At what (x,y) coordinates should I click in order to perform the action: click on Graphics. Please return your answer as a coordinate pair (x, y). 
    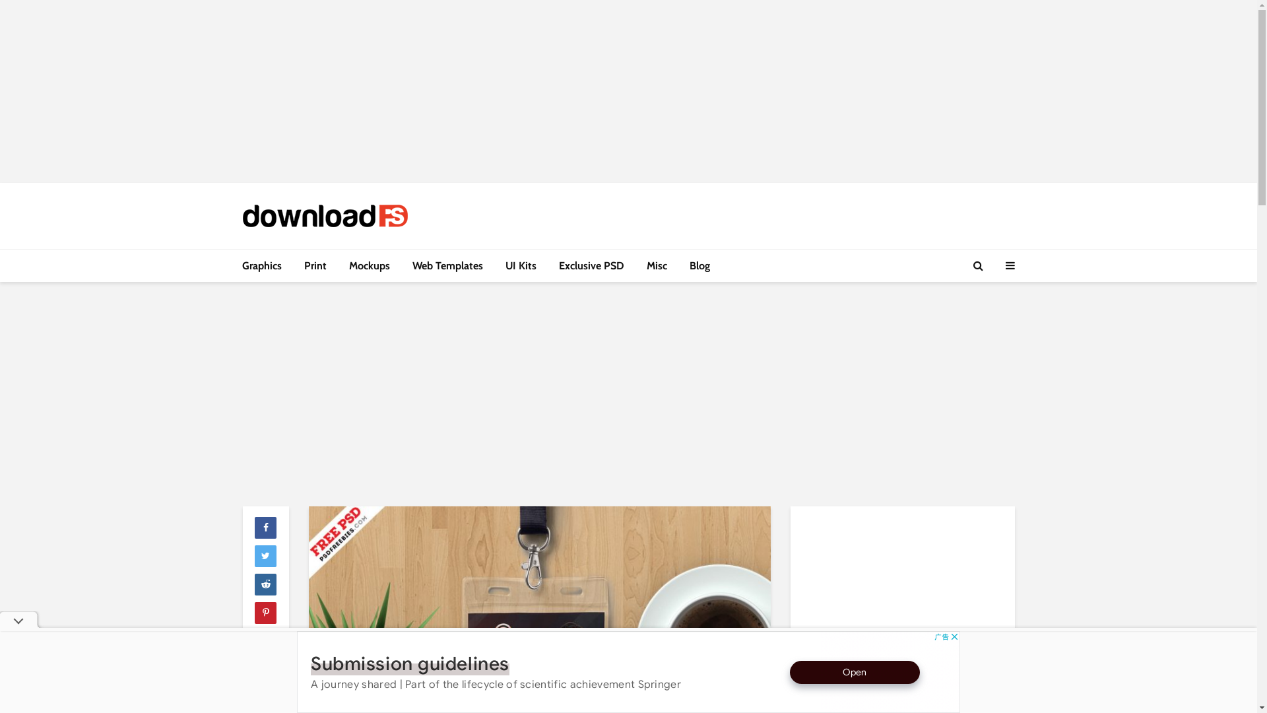
    Looking at the image, I should click on (262, 266).